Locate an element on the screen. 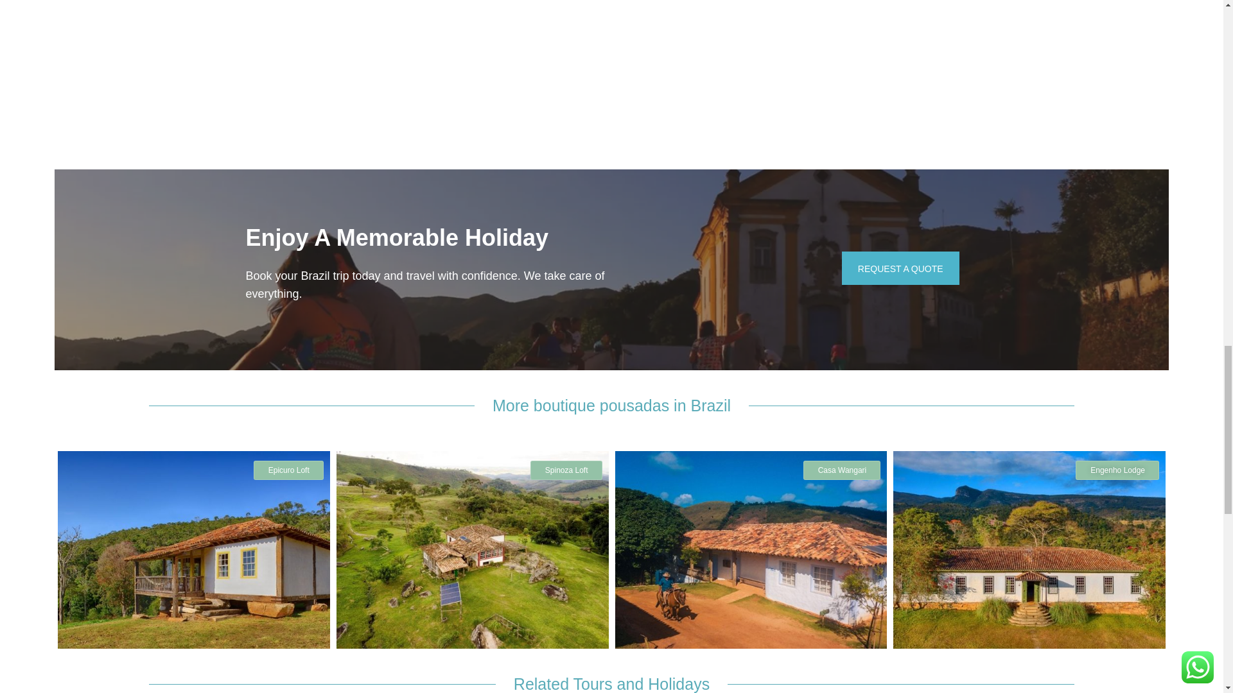 This screenshot has height=693, width=1233. Engenho Lodge is located at coordinates (1117, 470).